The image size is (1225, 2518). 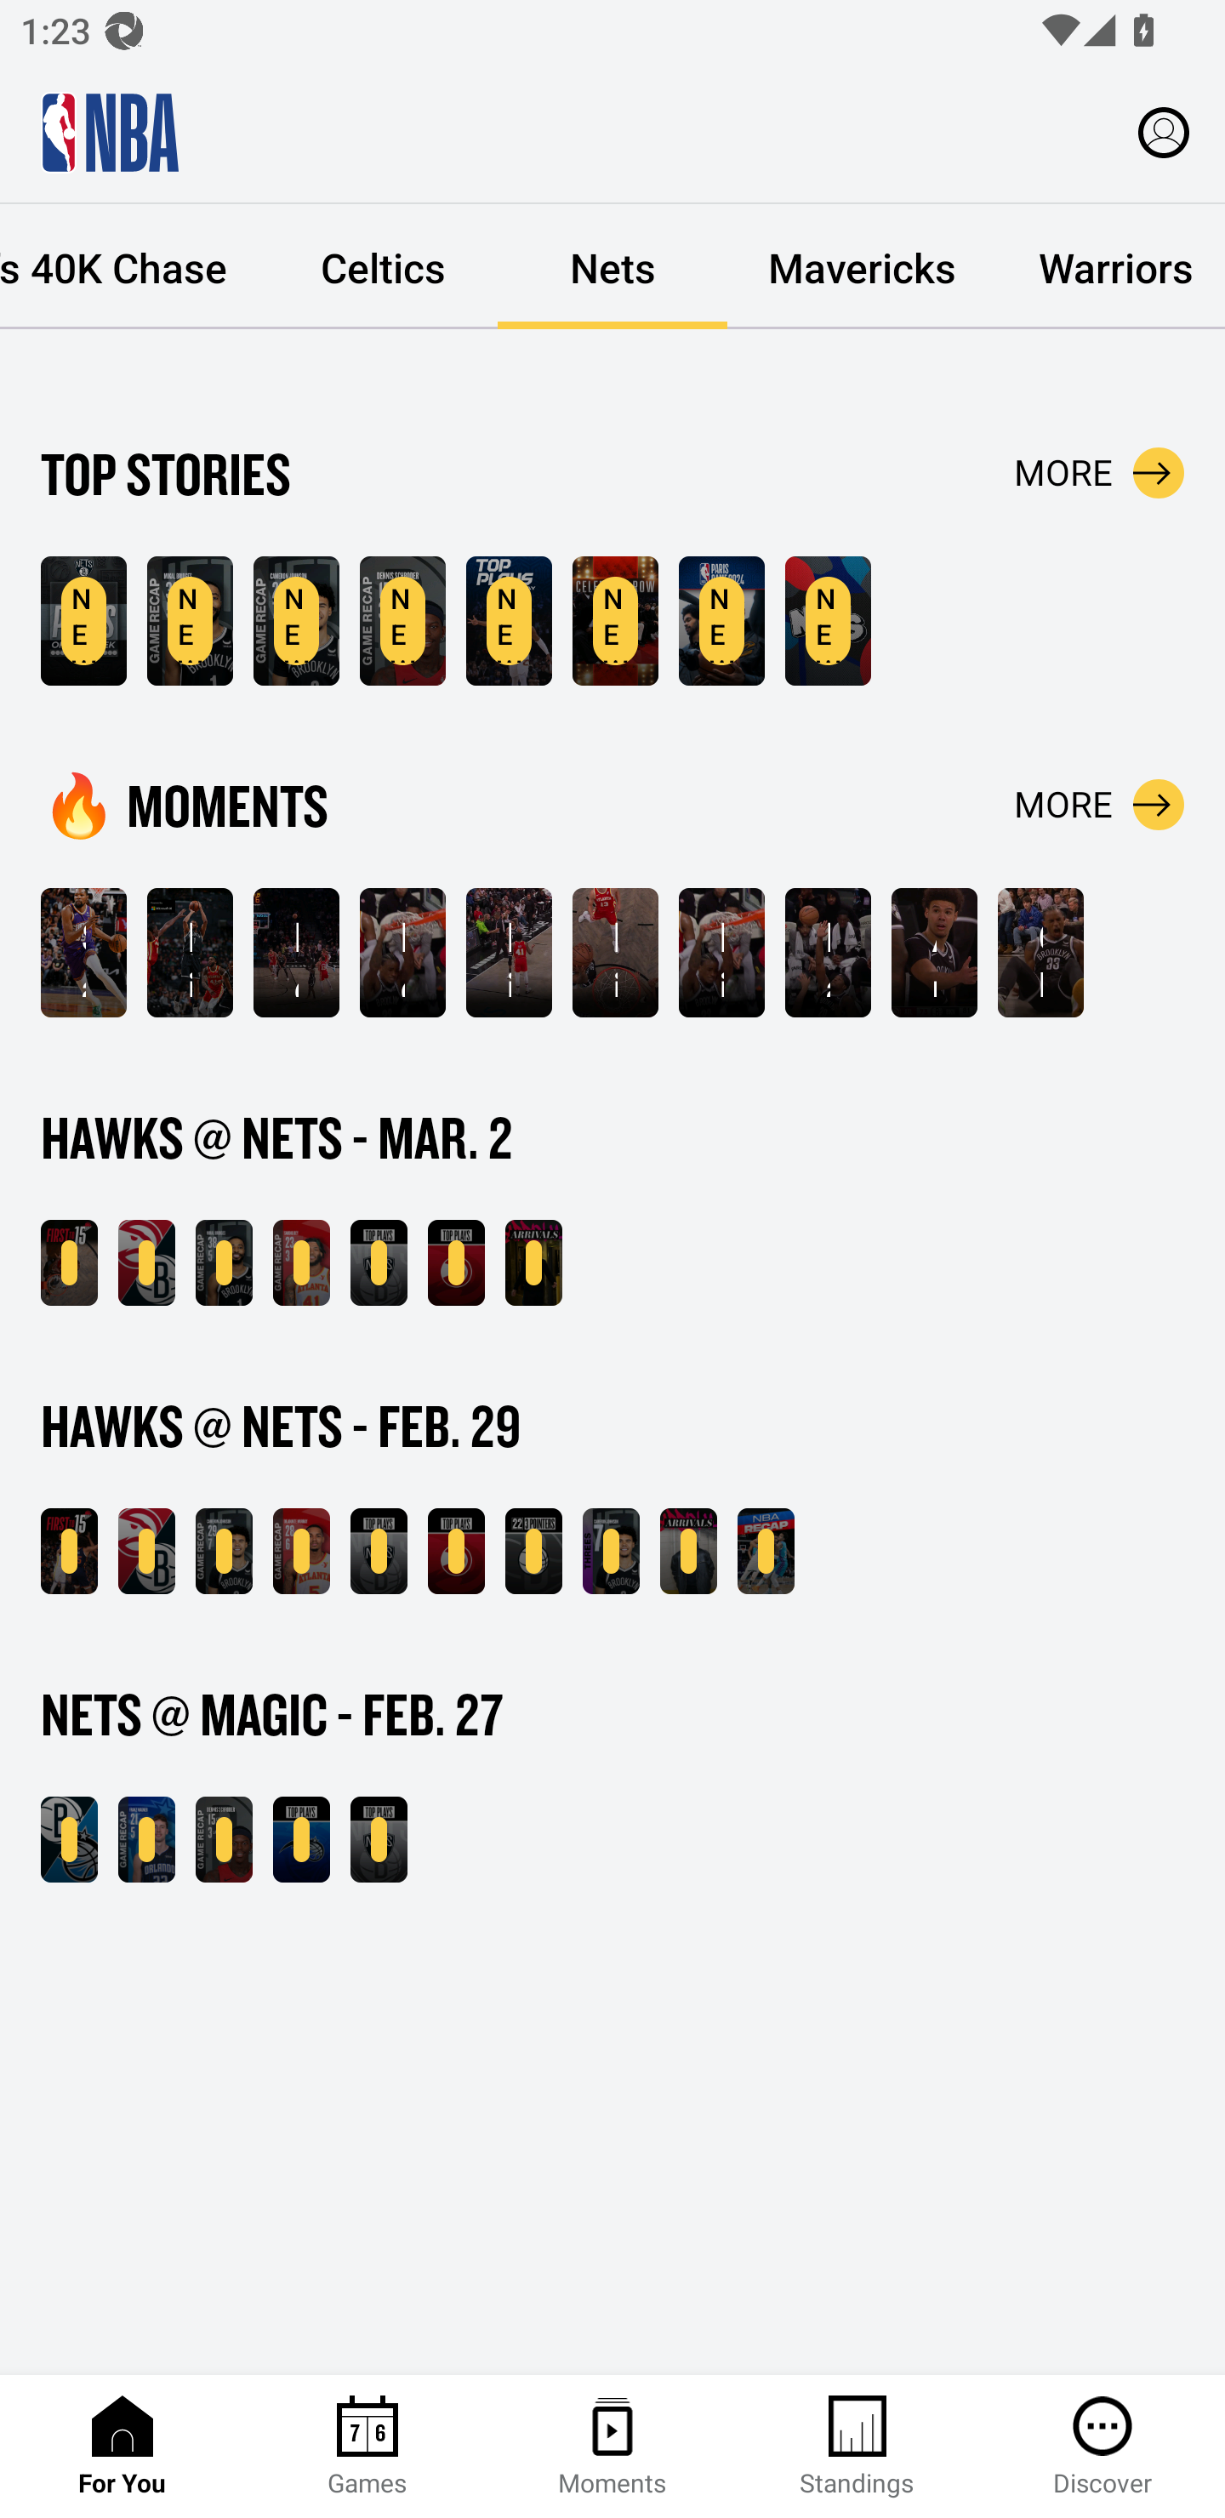 I want to click on NEW Highlights From Saddiq Bey's 23-Point Game, so click(x=301, y=1262).